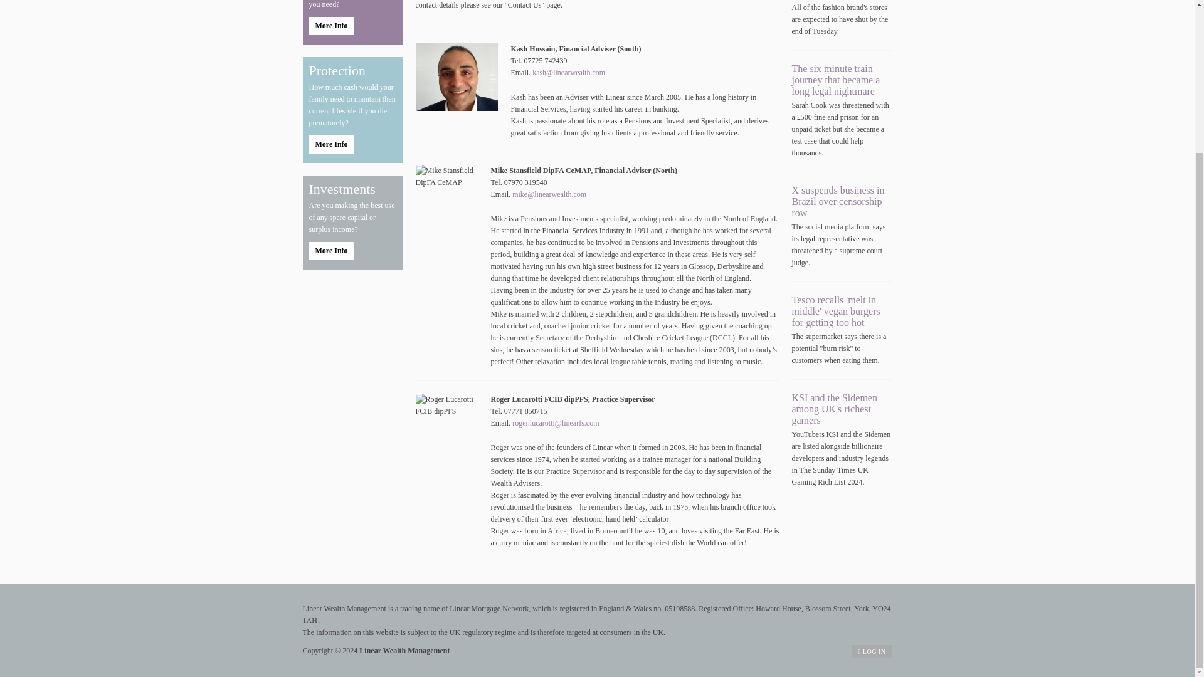 This screenshot has width=1204, height=677. What do you see at coordinates (331, 251) in the screenshot?
I see `More Info` at bounding box center [331, 251].